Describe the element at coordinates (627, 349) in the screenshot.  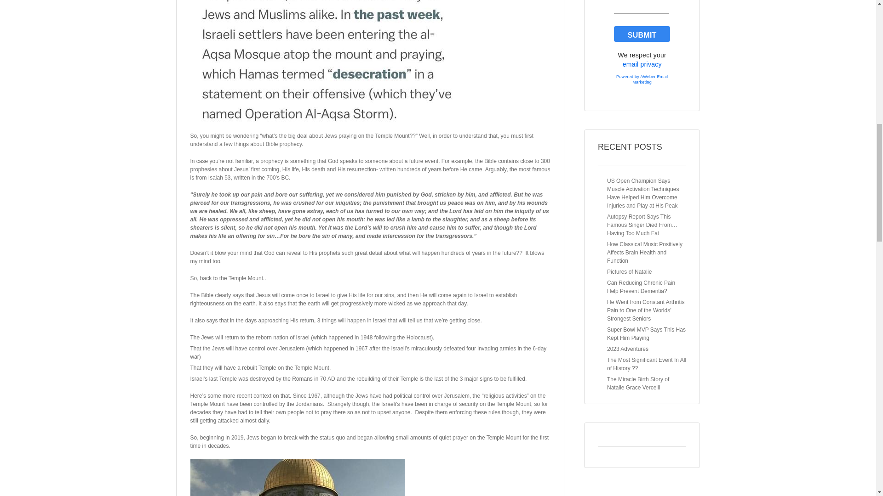
I see `2023 Adventures` at that location.